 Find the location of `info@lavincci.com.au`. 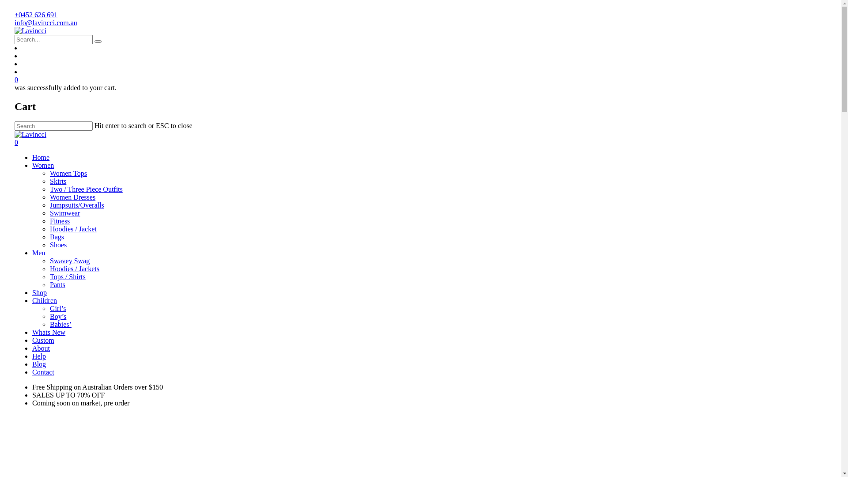

info@lavincci.com.au is located at coordinates (46, 23).